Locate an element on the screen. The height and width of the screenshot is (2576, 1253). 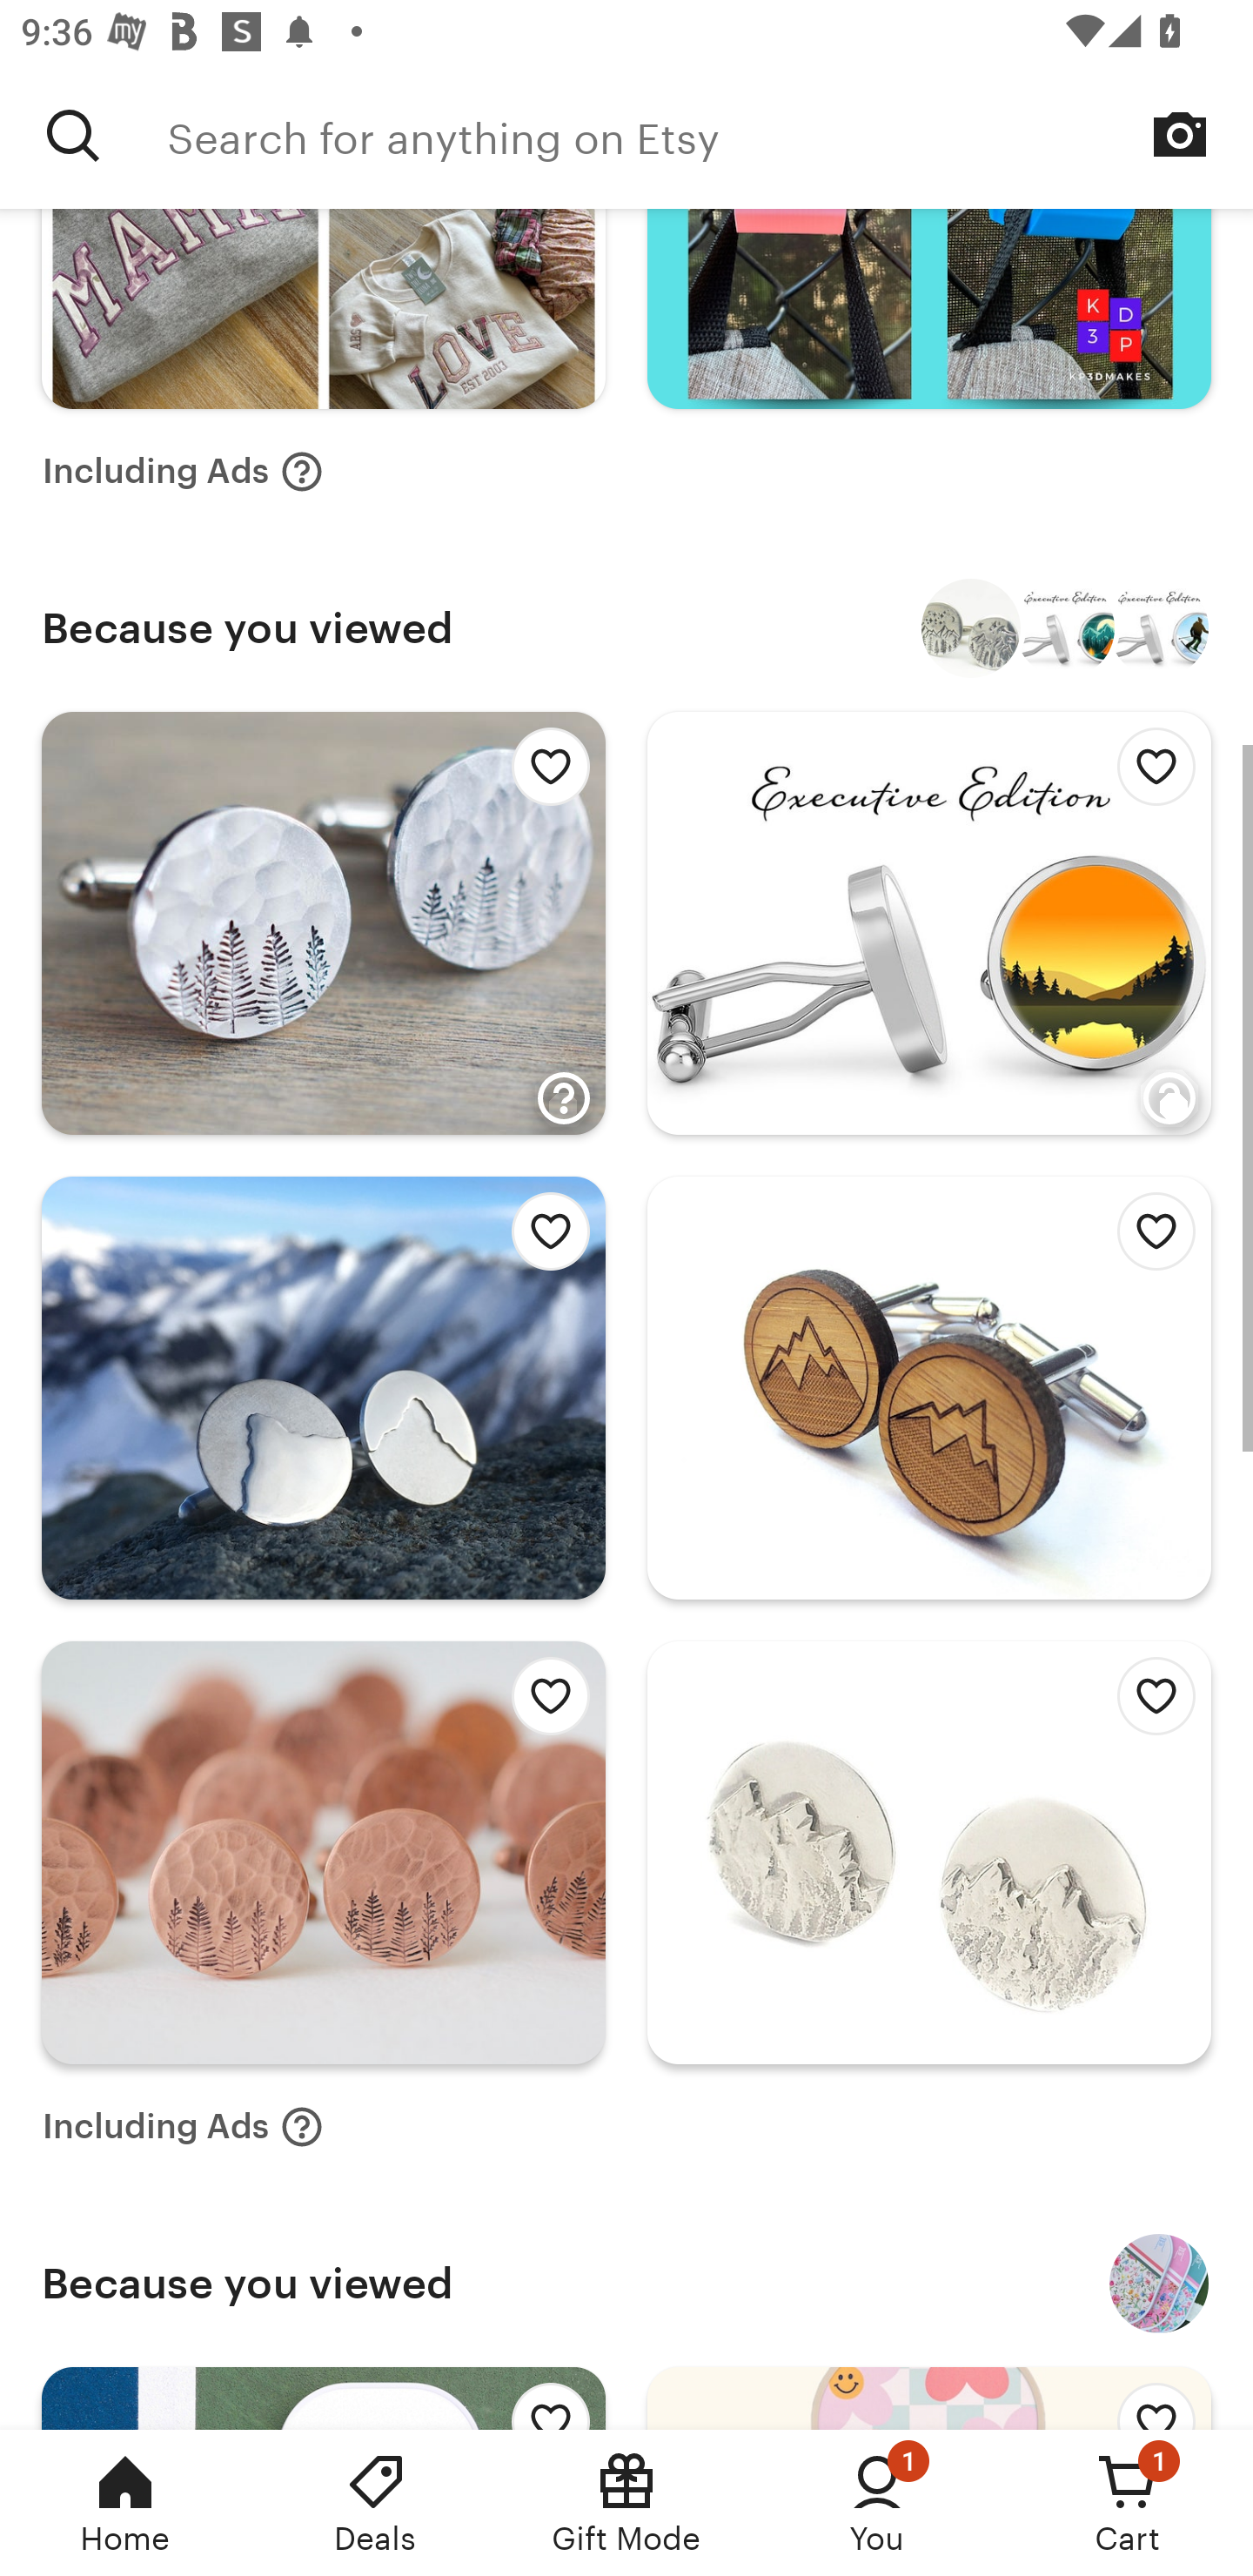
Including Ads is located at coordinates (183, 471).